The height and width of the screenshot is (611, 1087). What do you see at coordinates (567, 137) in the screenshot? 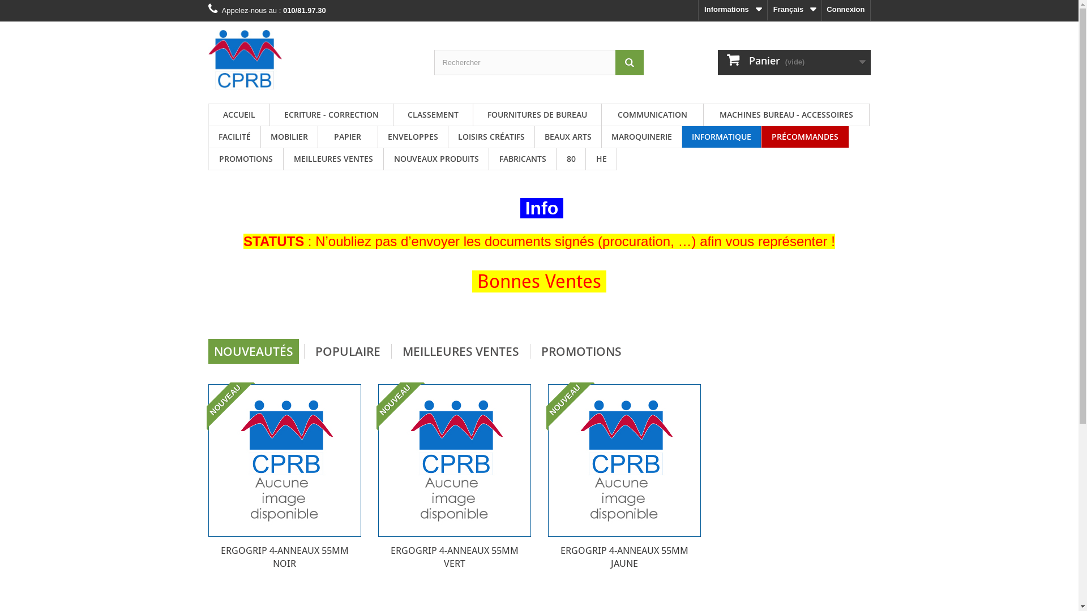
I see `BEAUX ARTS` at bounding box center [567, 137].